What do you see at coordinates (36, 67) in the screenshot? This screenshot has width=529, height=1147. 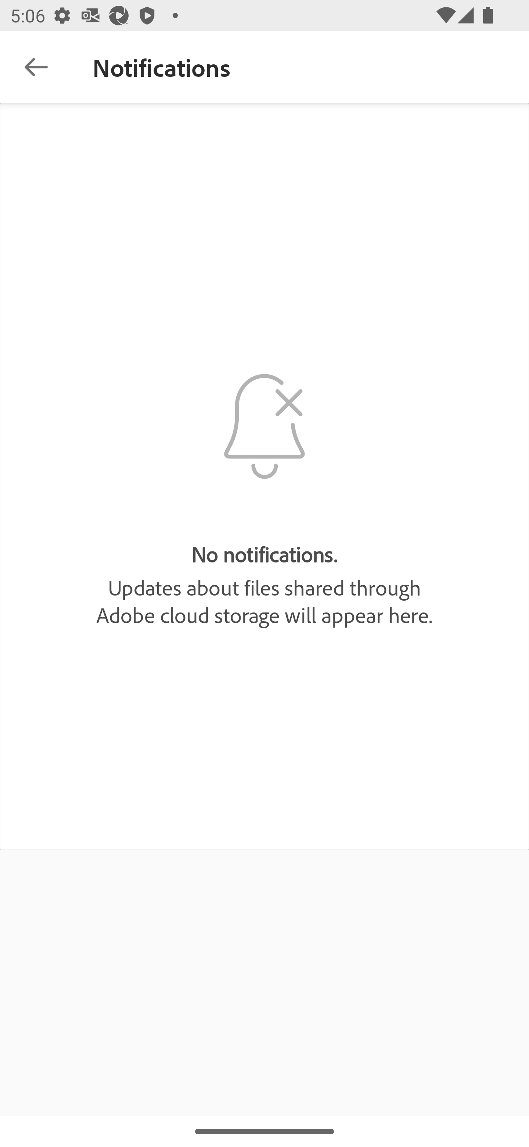 I see `Navigate up` at bounding box center [36, 67].